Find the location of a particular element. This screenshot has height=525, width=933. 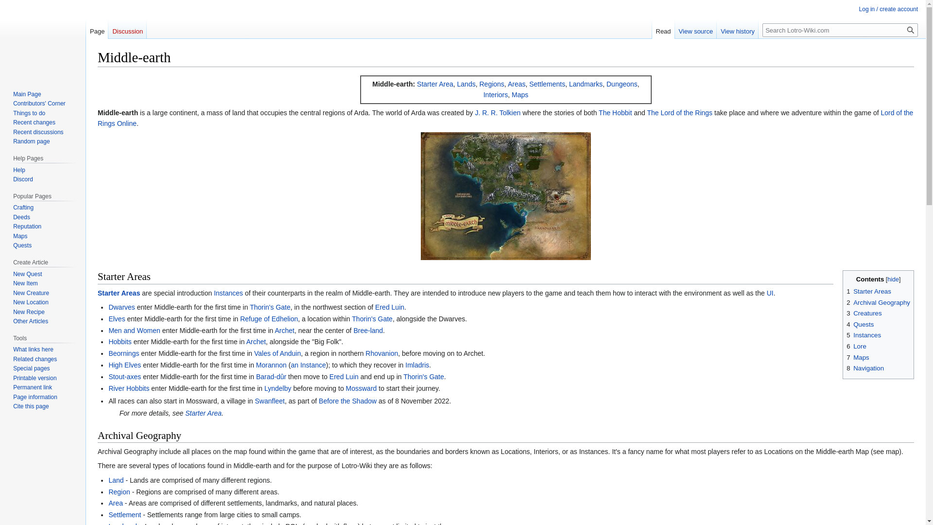

Landmark is located at coordinates (586, 84).